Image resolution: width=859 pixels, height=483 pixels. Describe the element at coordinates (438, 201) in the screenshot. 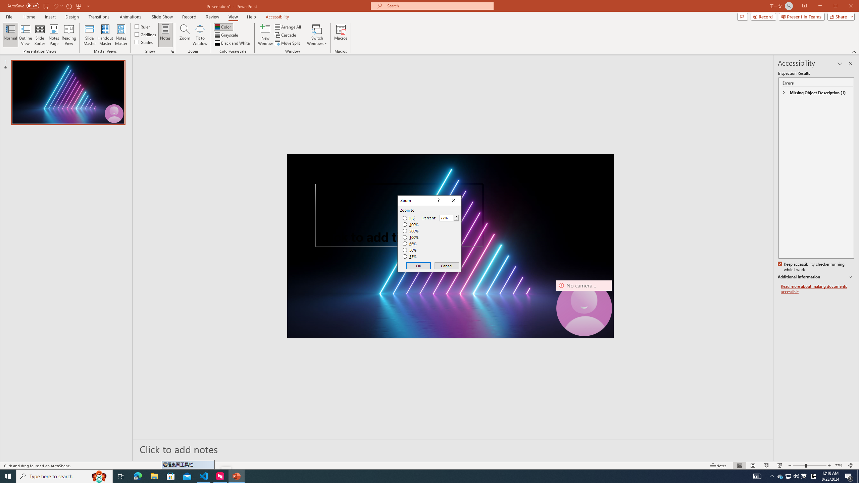

I see `Context help` at that location.